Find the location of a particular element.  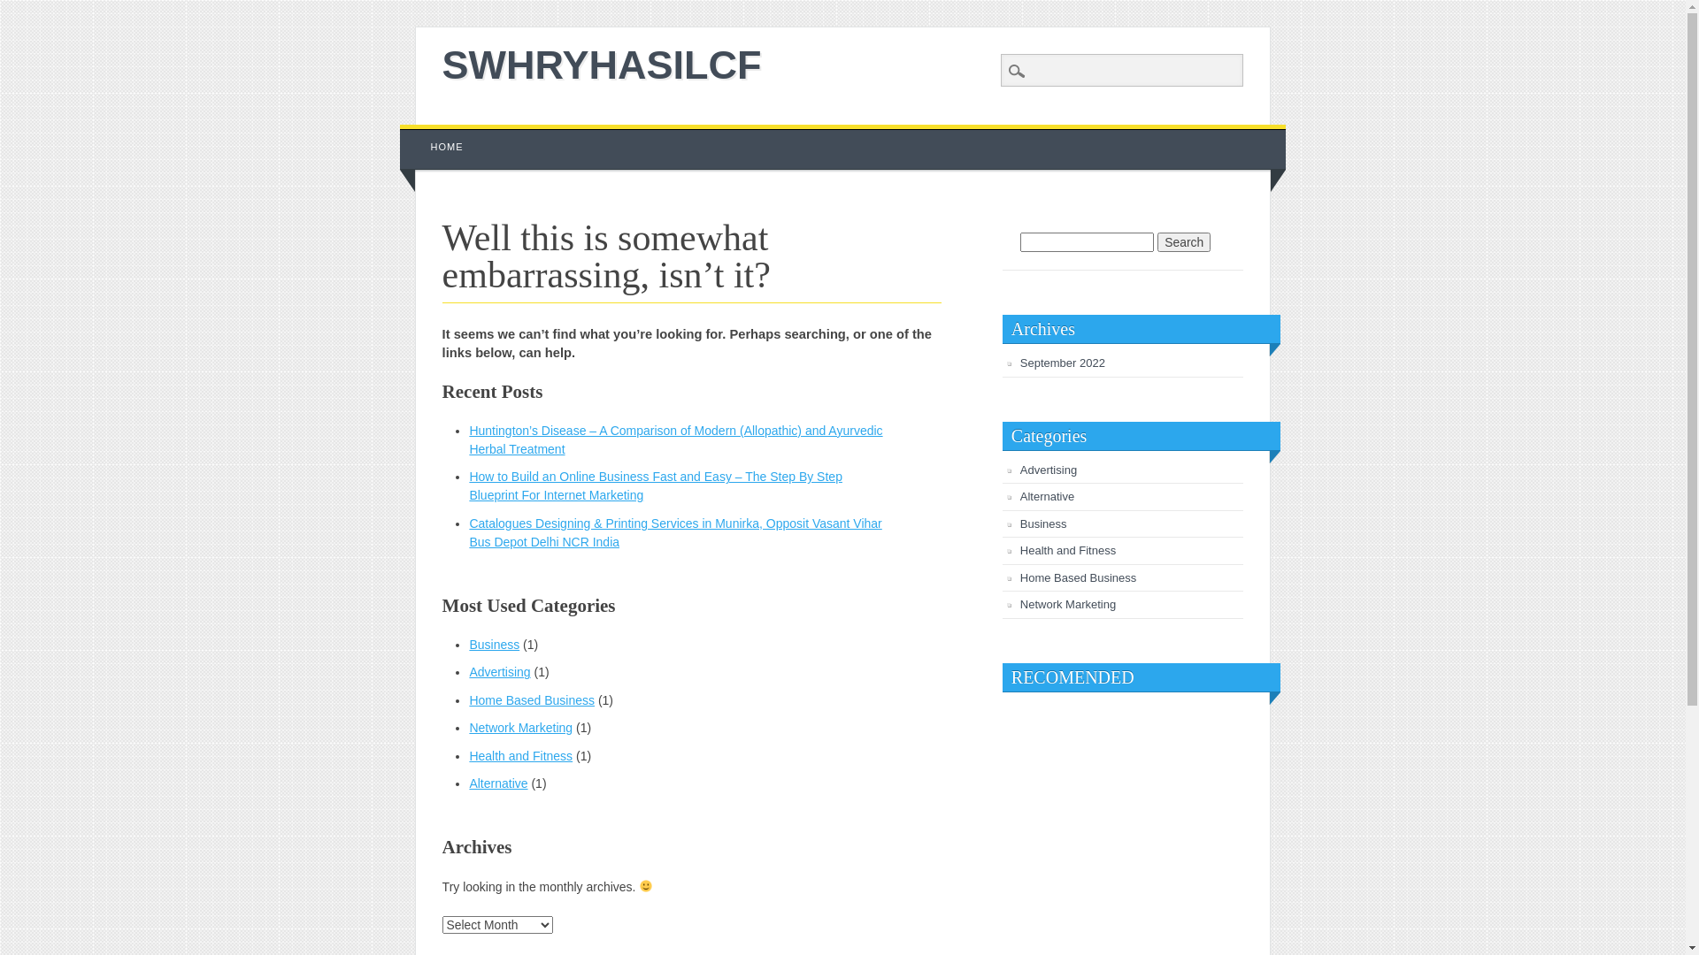

Alternative is located at coordinates (1048, 497).